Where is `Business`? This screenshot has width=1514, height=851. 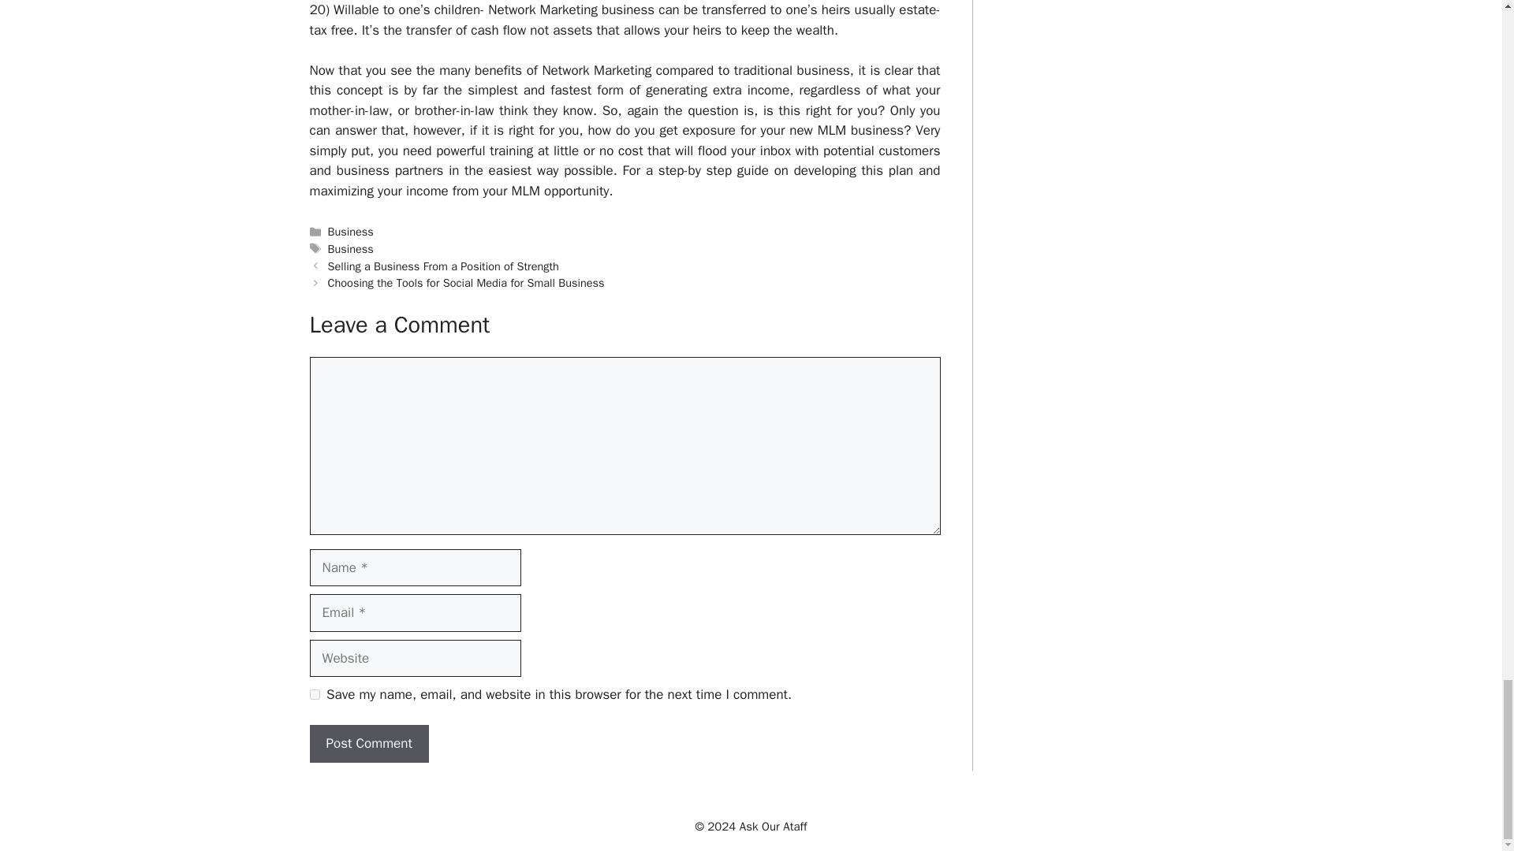 Business is located at coordinates (351, 249).